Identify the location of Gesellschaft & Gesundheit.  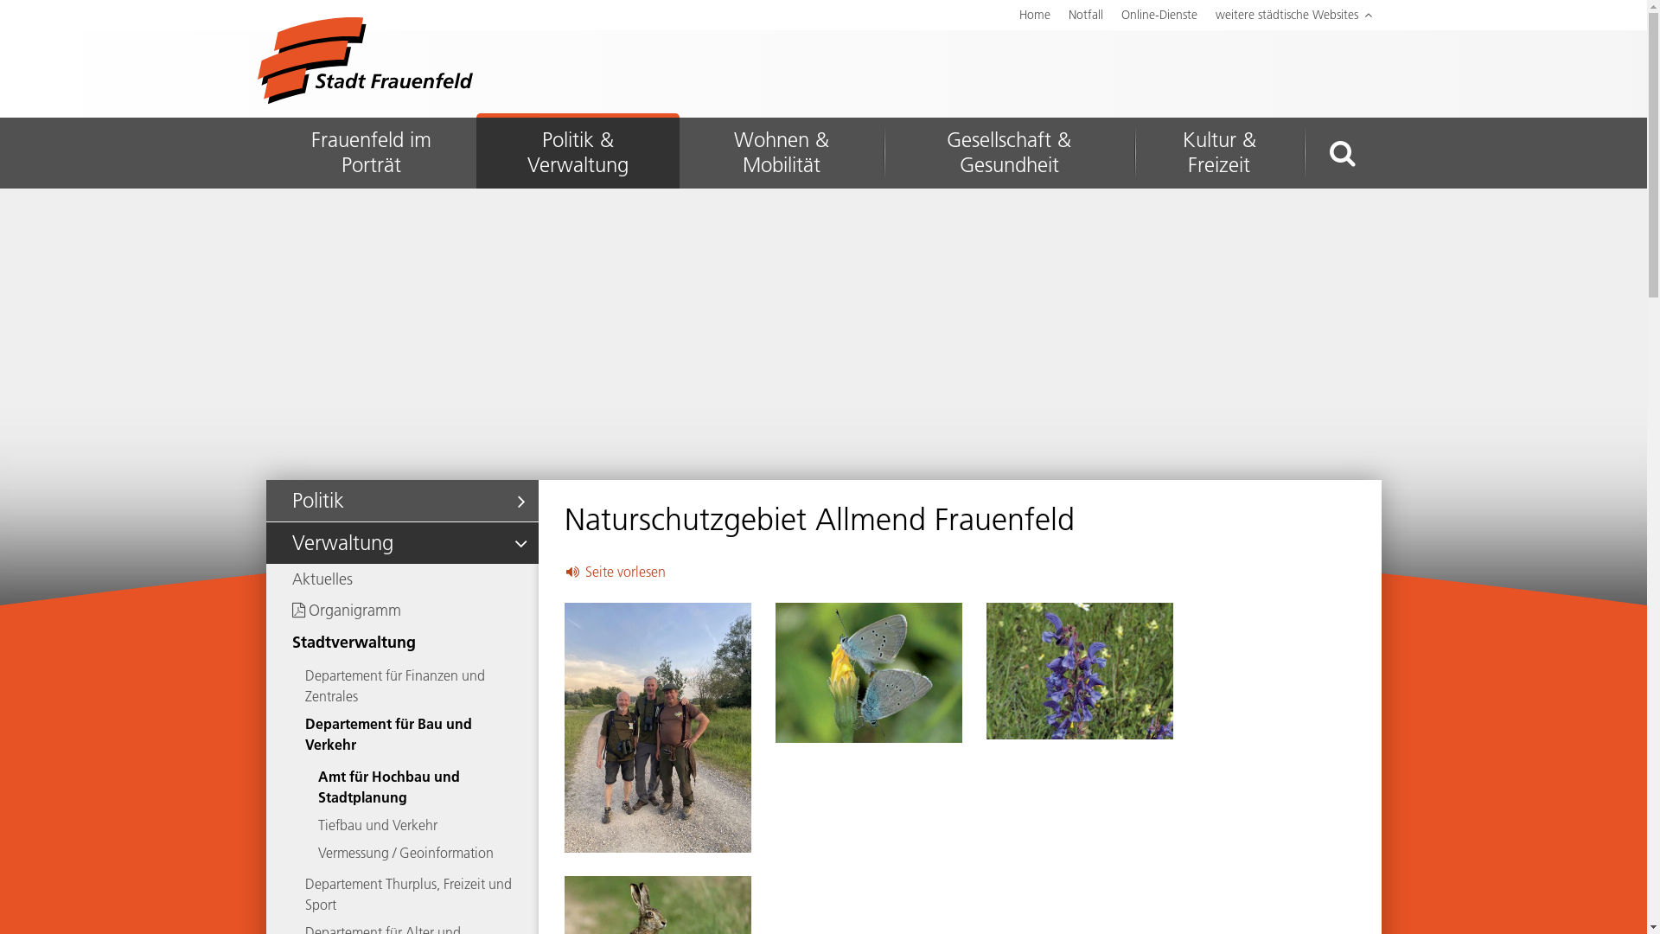
(1009, 153).